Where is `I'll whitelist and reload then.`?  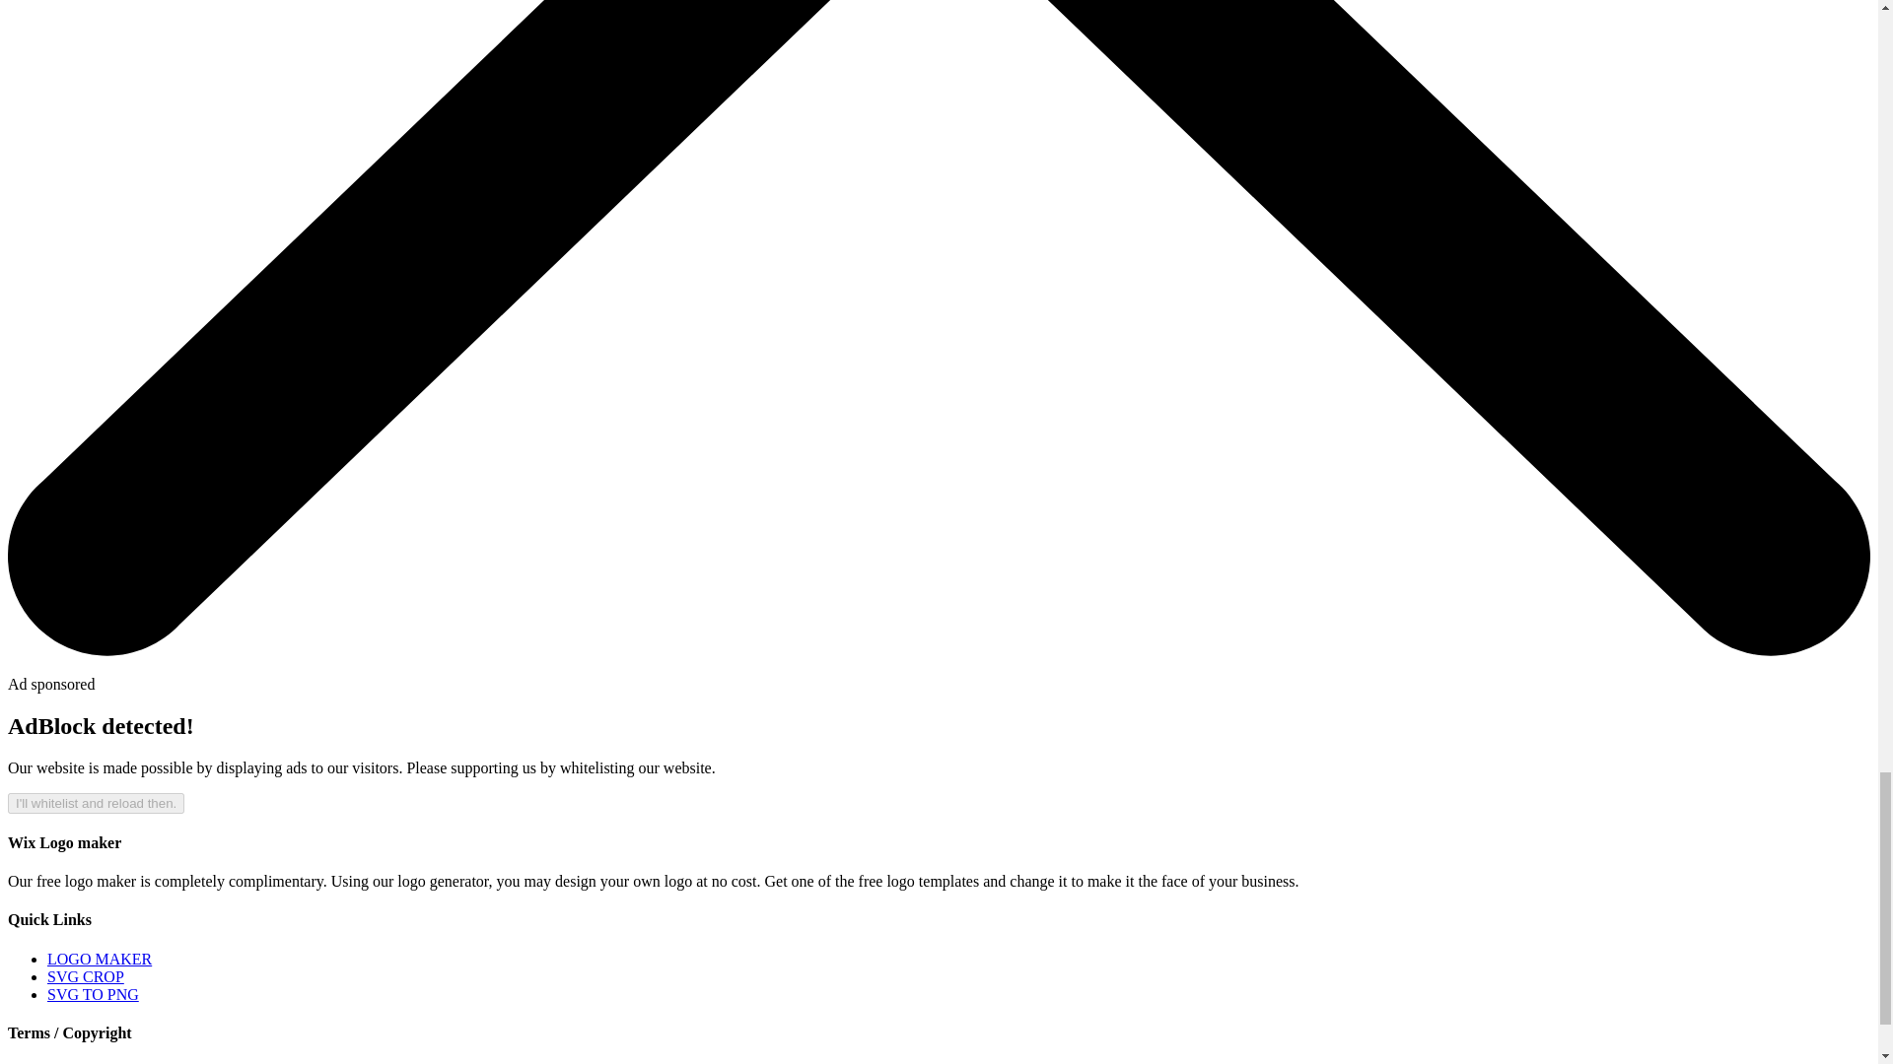 I'll whitelist and reload then. is located at coordinates (95, 803).